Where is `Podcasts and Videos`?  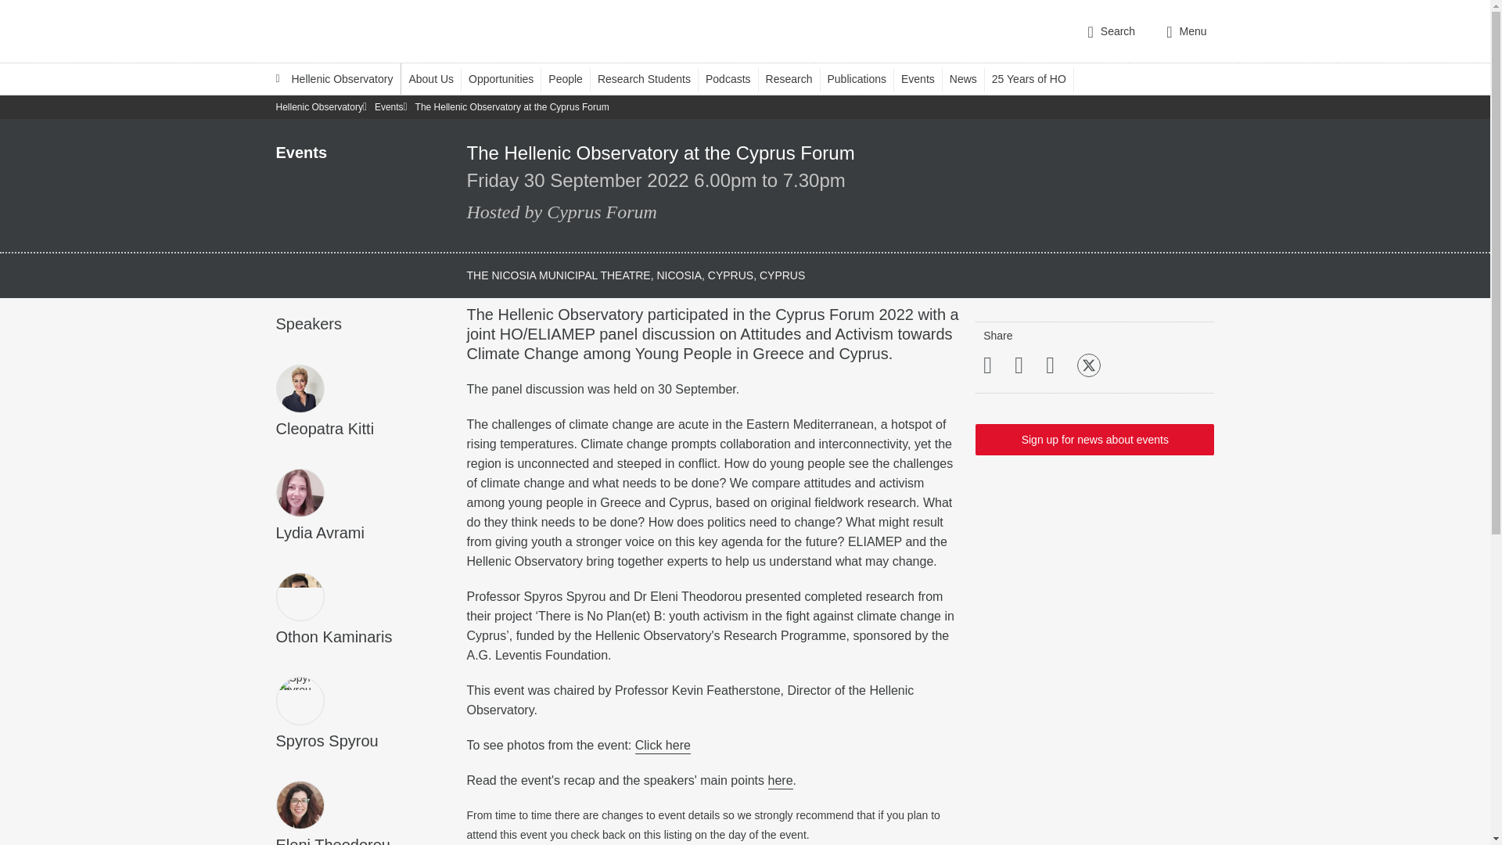 Podcasts and Videos is located at coordinates (735, 78).